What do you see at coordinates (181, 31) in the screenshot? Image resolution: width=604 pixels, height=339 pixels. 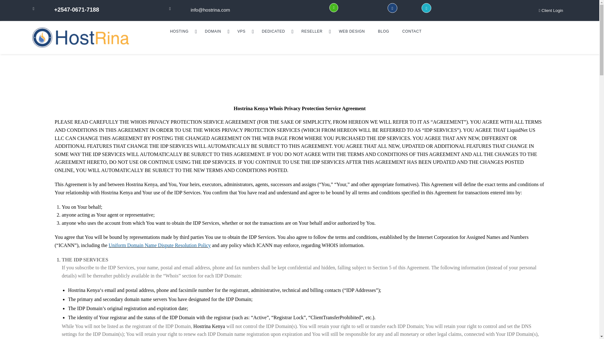 I see `HOSTING` at bounding box center [181, 31].